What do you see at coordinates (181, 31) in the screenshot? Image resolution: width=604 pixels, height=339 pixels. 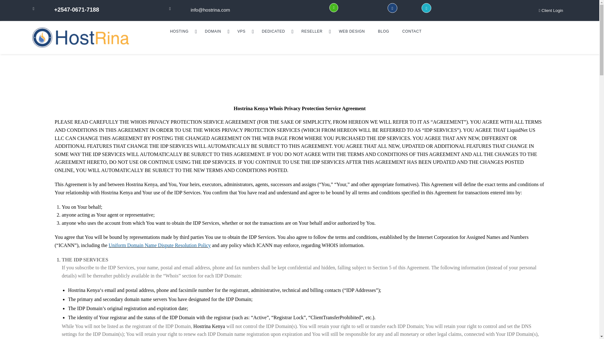 I see `HOSTING` at bounding box center [181, 31].